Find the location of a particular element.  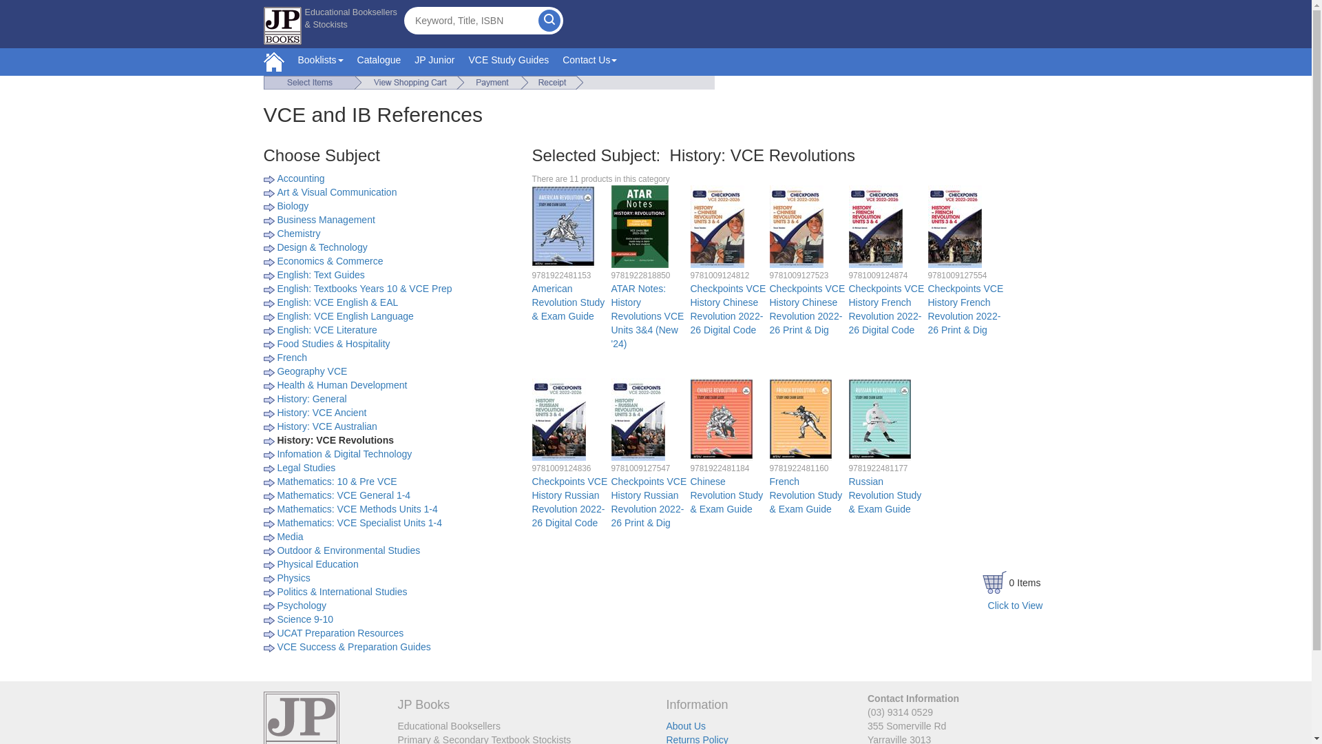

Business Management is located at coordinates (326, 220).